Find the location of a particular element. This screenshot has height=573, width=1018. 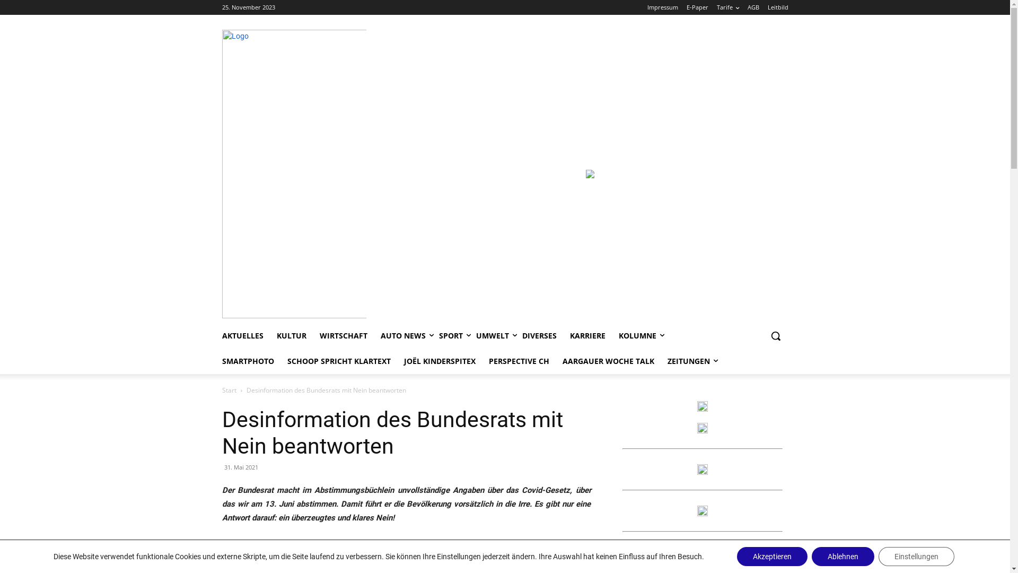

PERSPECTIVE CH is located at coordinates (702, 428).